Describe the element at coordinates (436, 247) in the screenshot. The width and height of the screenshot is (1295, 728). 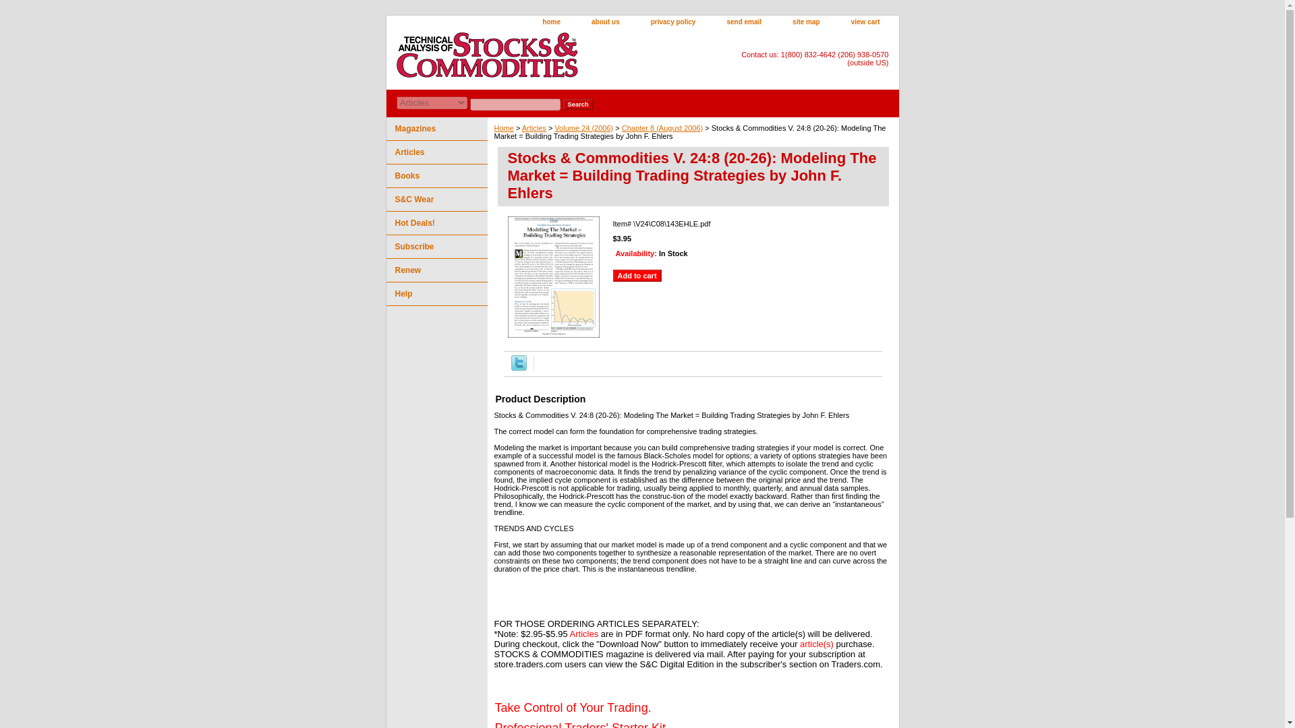
I see `Subscribe` at that location.